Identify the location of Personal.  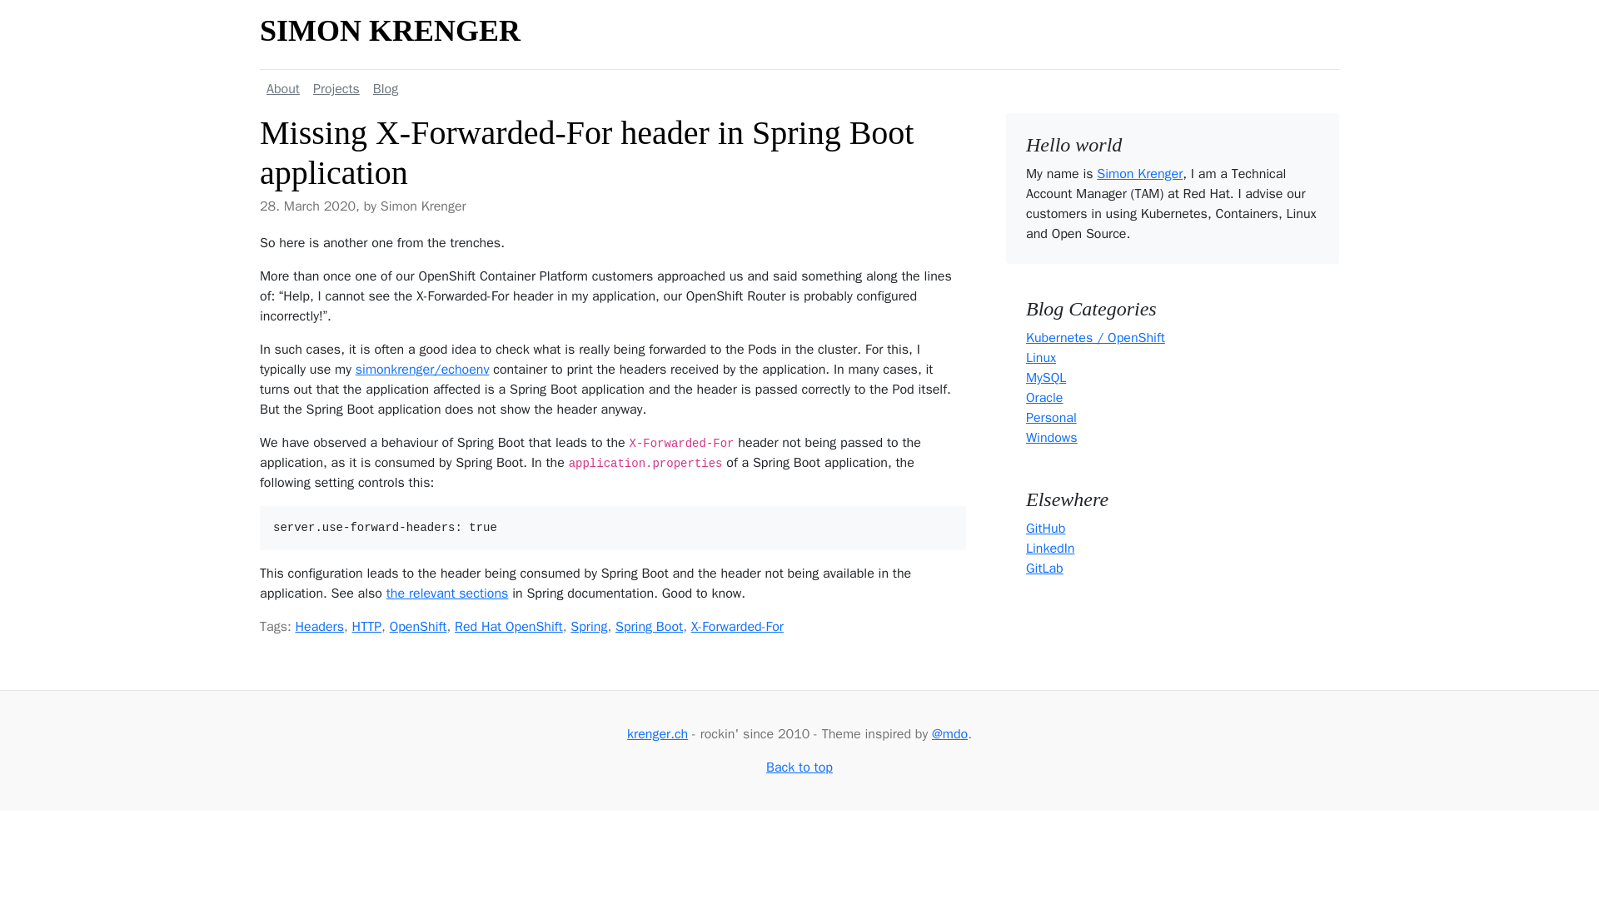
(320, 626).